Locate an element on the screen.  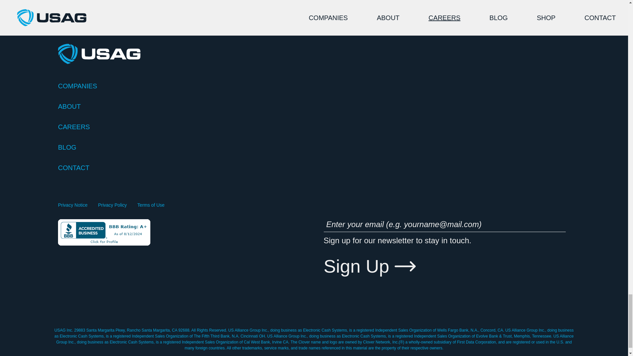
COMPANIES is located at coordinates (314, 86).